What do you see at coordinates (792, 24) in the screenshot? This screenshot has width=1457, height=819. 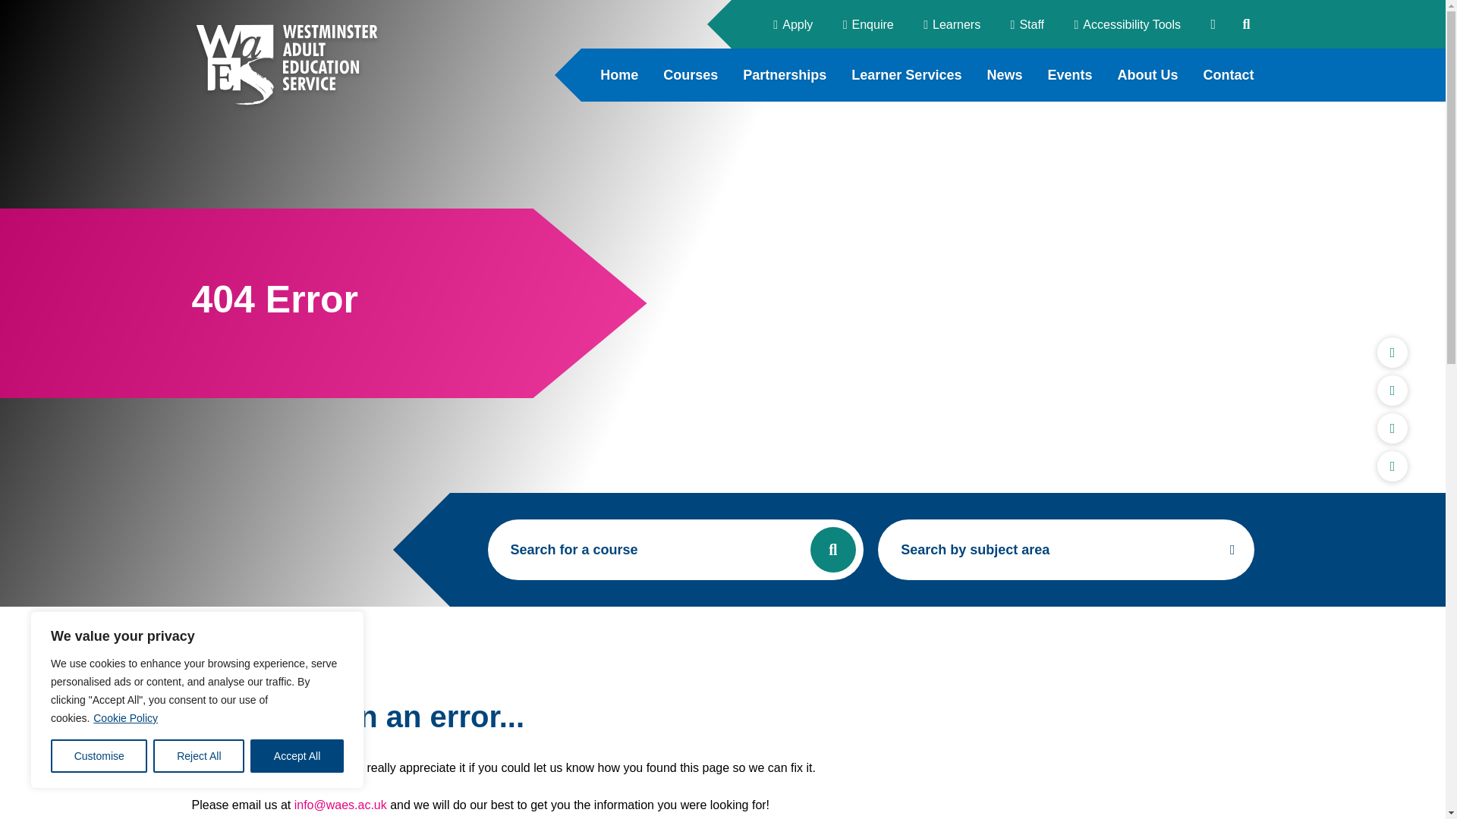 I see `Apply` at bounding box center [792, 24].